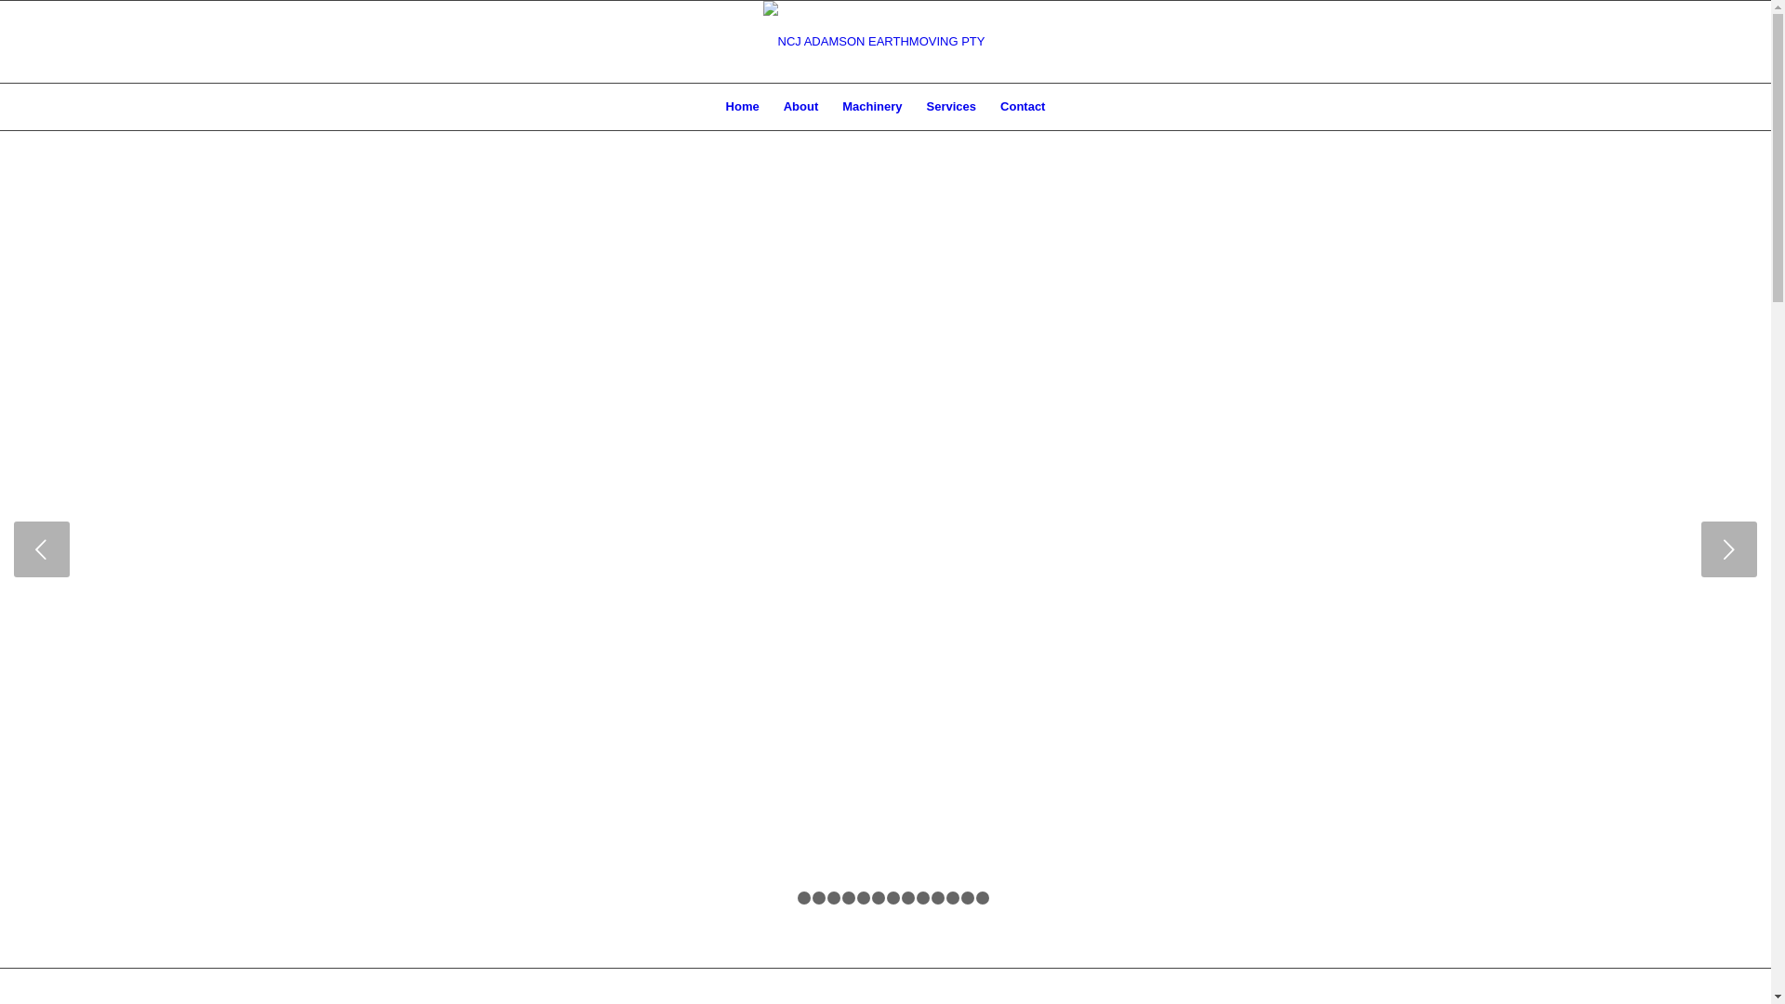 Image resolution: width=1785 pixels, height=1004 pixels. Describe the element at coordinates (864, 898) in the screenshot. I see `6` at that location.